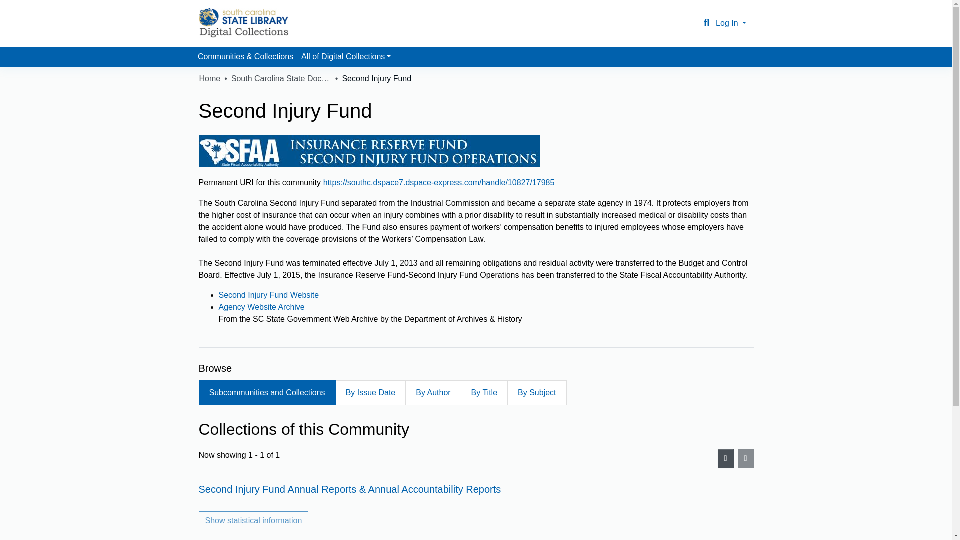  Describe the element at coordinates (346, 56) in the screenshot. I see `All of Digital Collections` at that location.